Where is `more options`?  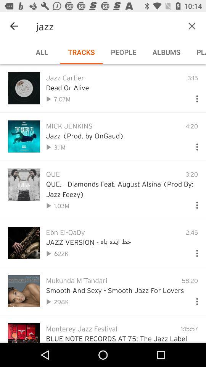 more options is located at coordinates (194, 203).